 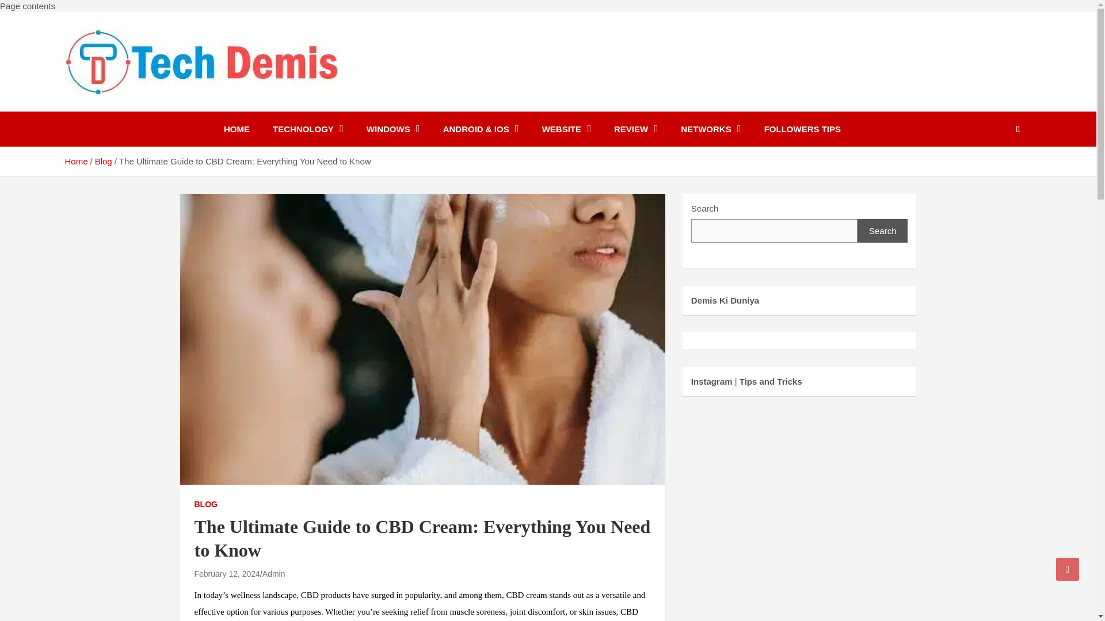 What do you see at coordinates (635, 129) in the screenshot?
I see `REVIEW` at bounding box center [635, 129].